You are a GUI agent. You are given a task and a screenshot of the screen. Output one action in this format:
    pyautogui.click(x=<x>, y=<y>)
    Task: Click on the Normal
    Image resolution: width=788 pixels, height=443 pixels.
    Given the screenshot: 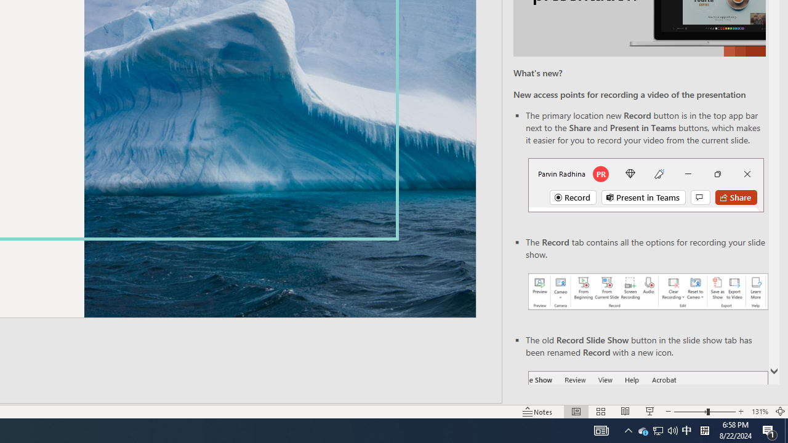 What is the action you would take?
    pyautogui.click(x=576, y=411)
    